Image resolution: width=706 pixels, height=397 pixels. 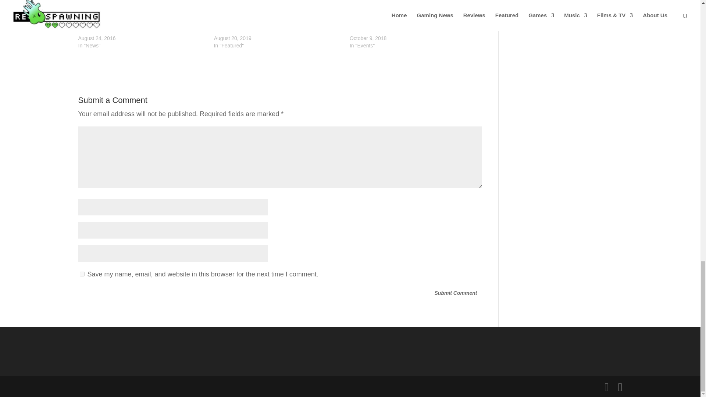 What do you see at coordinates (413, 12) in the screenshot?
I see `Overwatch Halloween: Unlockables and Checklist!` at bounding box center [413, 12].